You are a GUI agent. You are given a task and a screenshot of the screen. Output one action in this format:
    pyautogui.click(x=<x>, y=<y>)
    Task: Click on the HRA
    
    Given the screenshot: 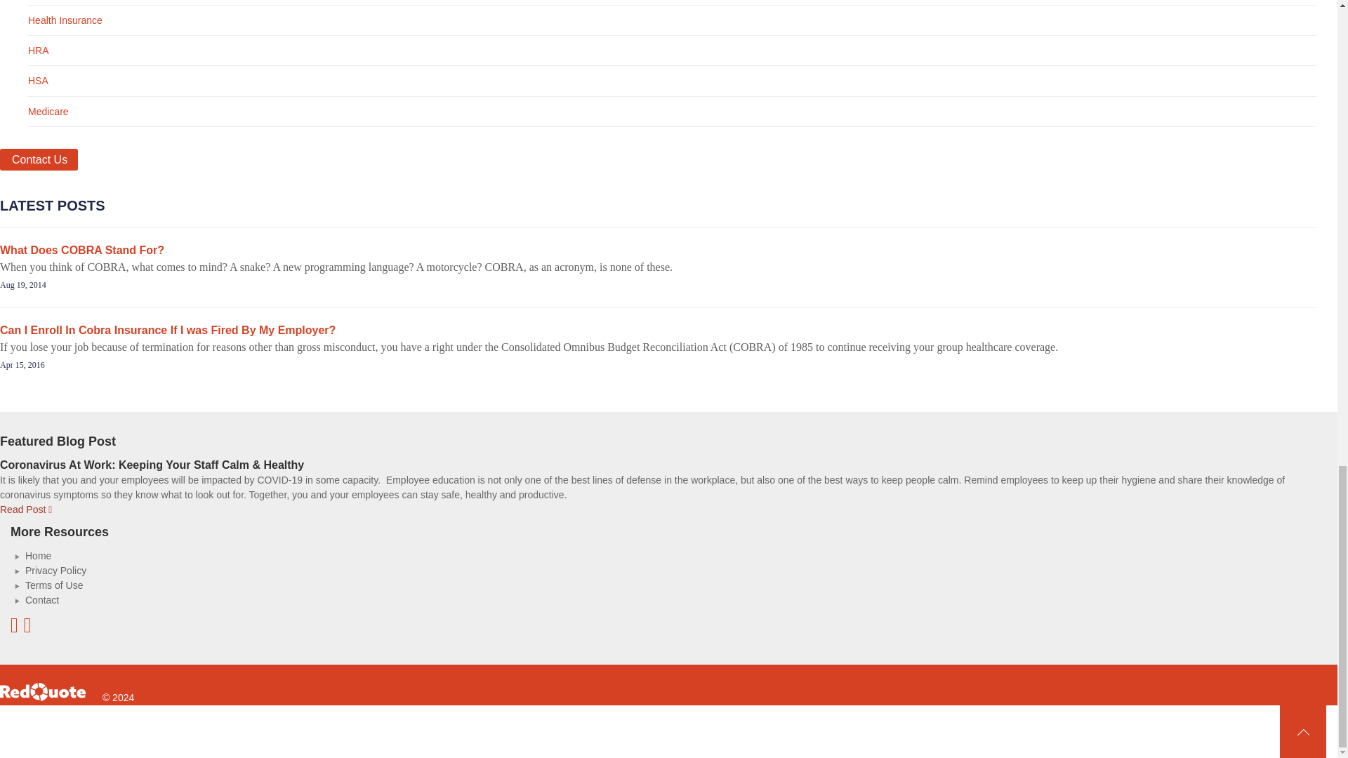 What is the action you would take?
    pyautogui.click(x=38, y=50)
    